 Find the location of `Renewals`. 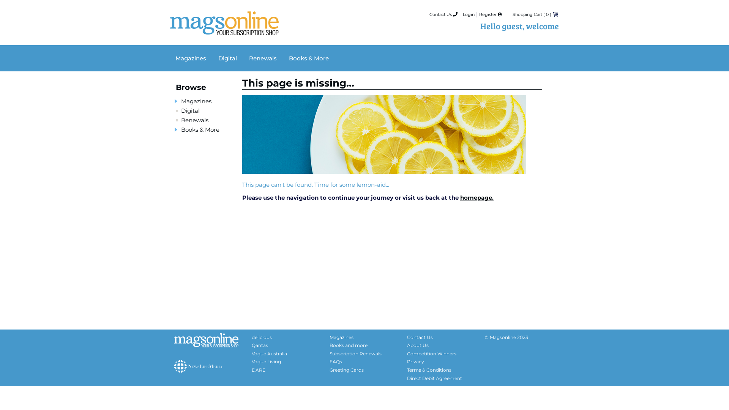

Renewals is located at coordinates (195, 120).